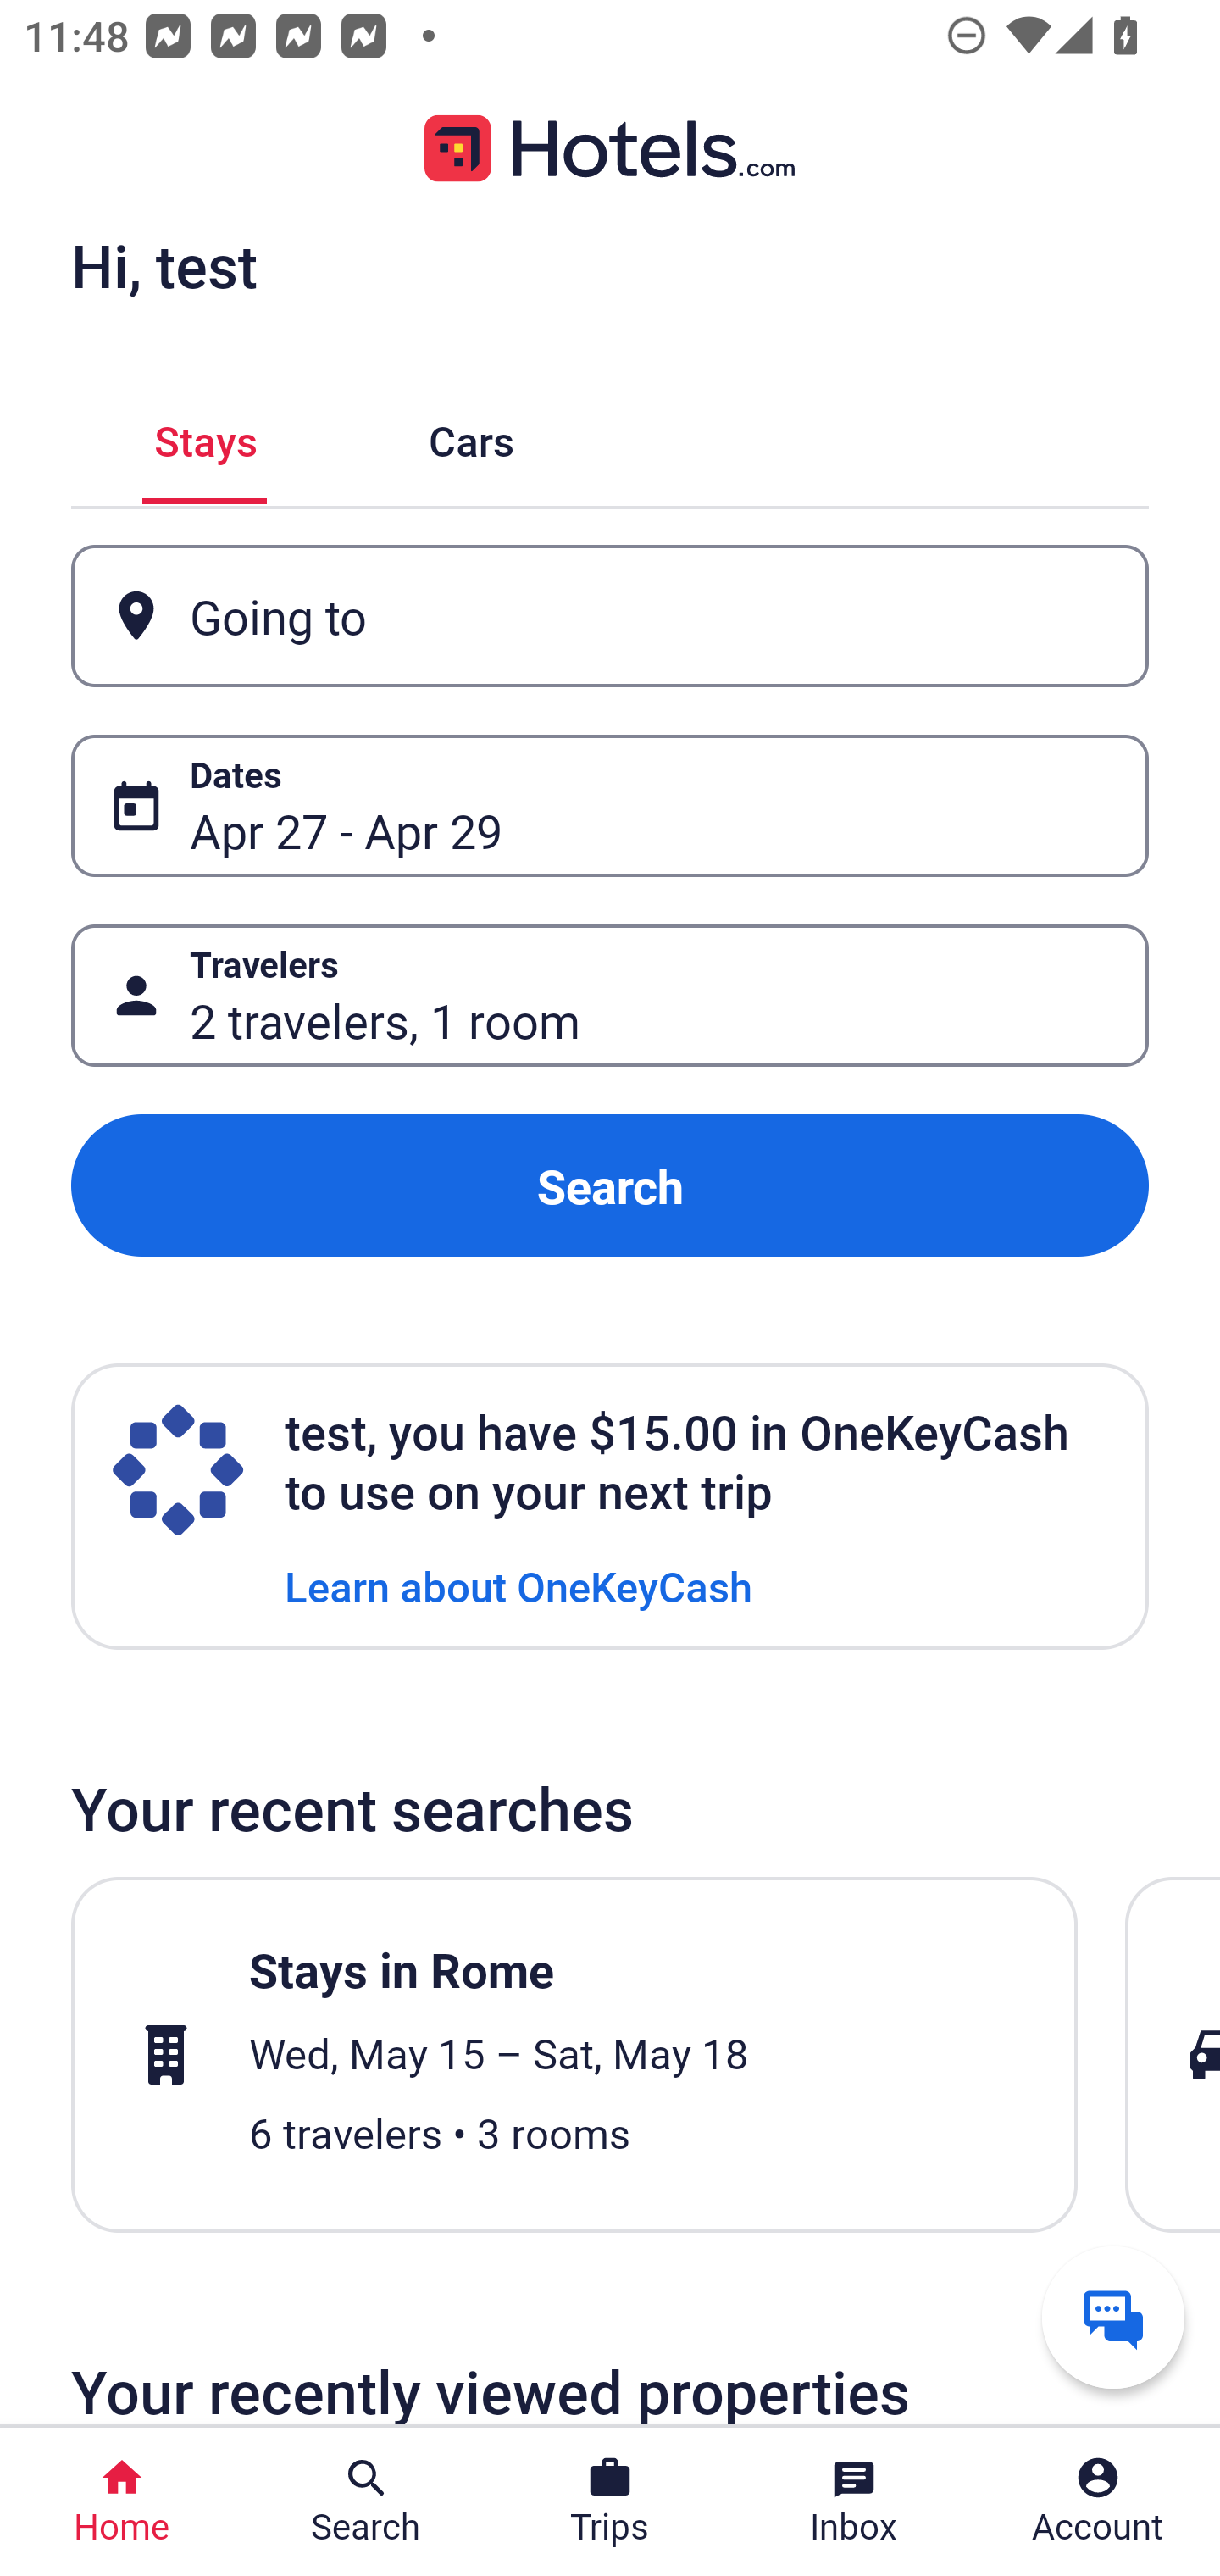 This screenshot has height=2576, width=1220. Describe the element at coordinates (610, 1186) in the screenshot. I see `Search` at that location.